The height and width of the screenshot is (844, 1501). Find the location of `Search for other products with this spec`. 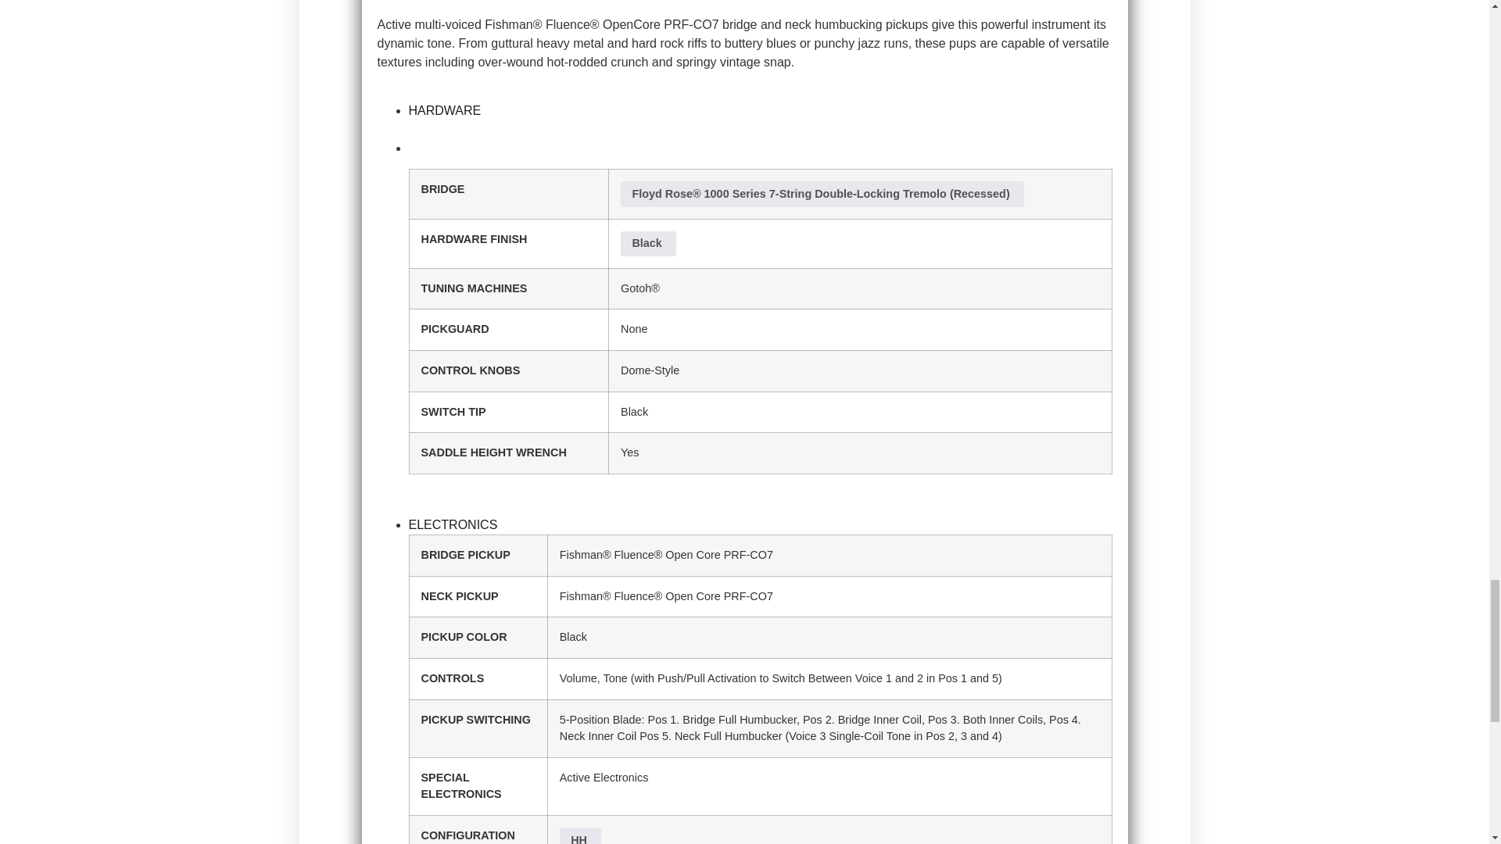

Search for other products with this spec is located at coordinates (580, 836).